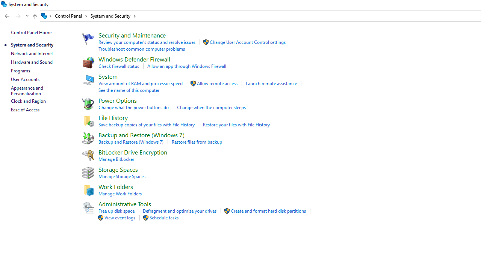 The height and width of the screenshot is (270, 481). I want to click on Appearance and Personalization, so click(27, 91).